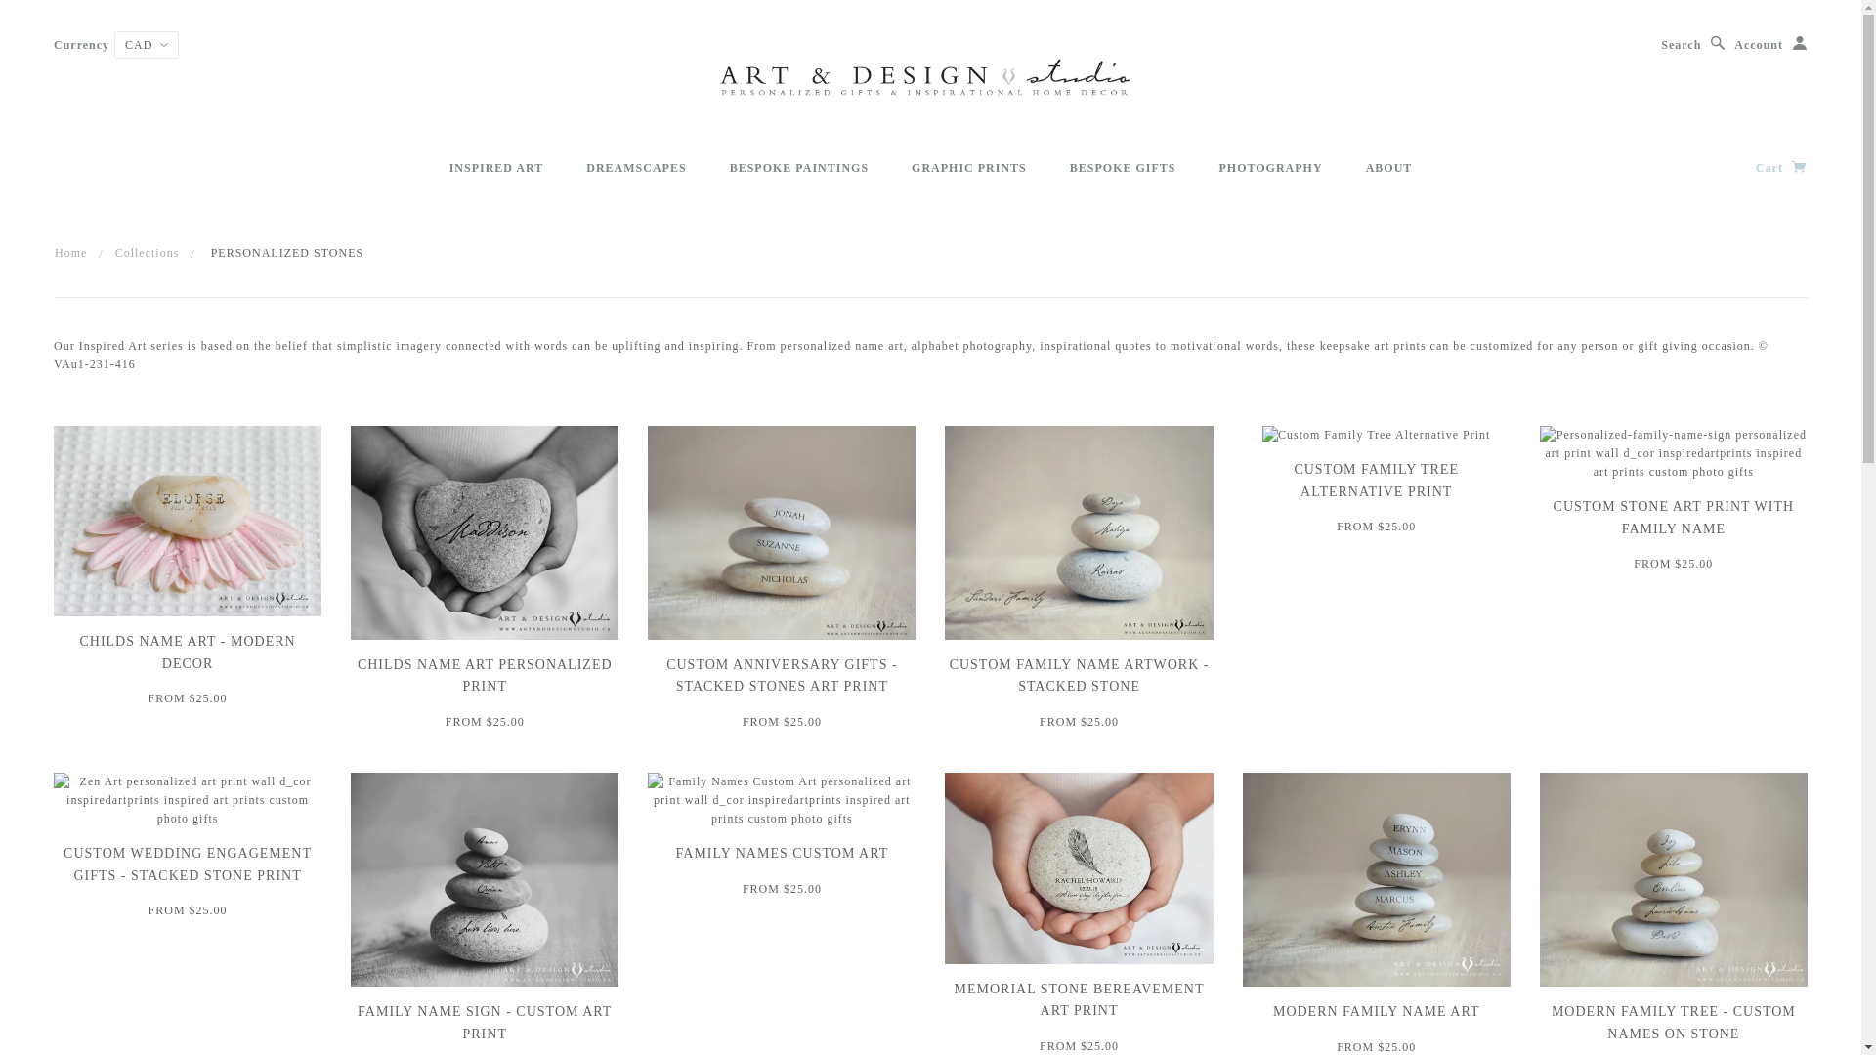 The height and width of the screenshot is (1055, 1876). Describe the element at coordinates (930, 78) in the screenshot. I see `artanddesignstudio.ca` at that location.